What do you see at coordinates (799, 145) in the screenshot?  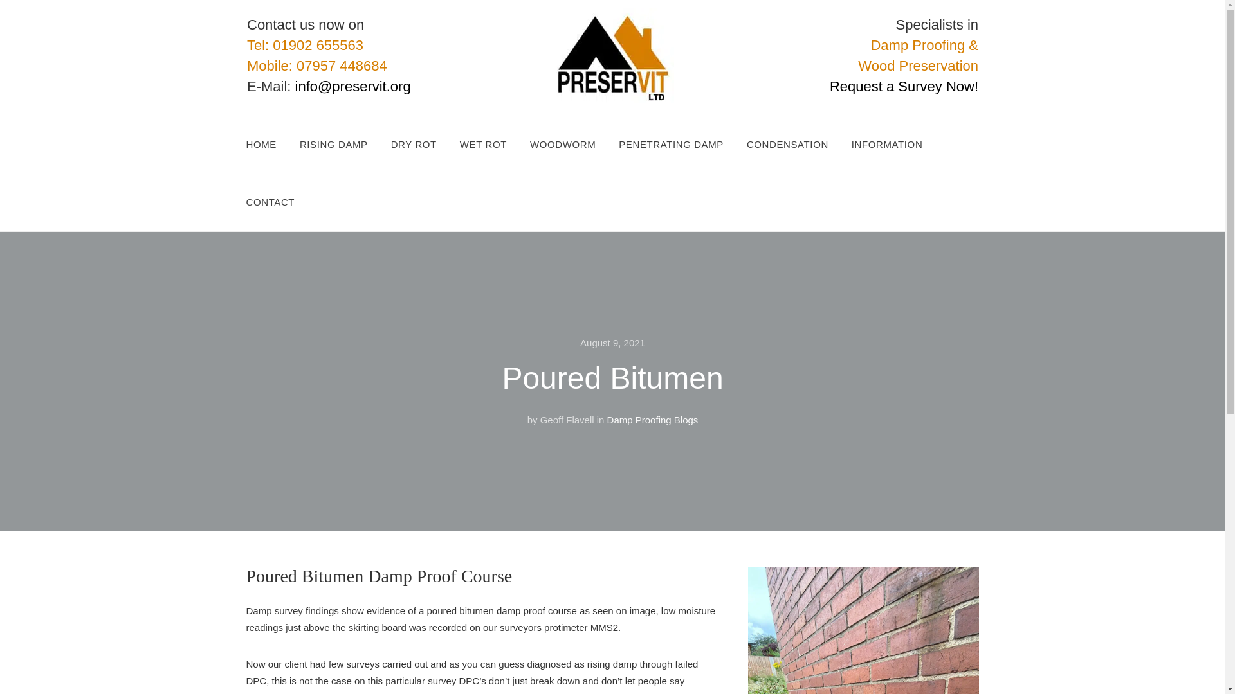 I see `CONDENSATION` at bounding box center [799, 145].